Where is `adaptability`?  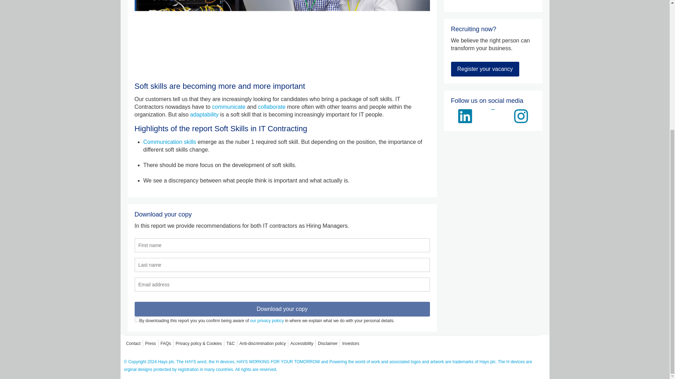 adaptability is located at coordinates (205, 114).